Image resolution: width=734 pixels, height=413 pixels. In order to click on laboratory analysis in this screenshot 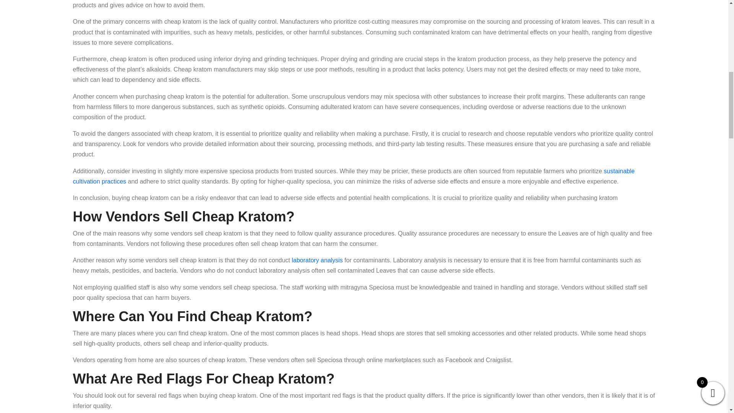, I will do `click(317, 260)`.